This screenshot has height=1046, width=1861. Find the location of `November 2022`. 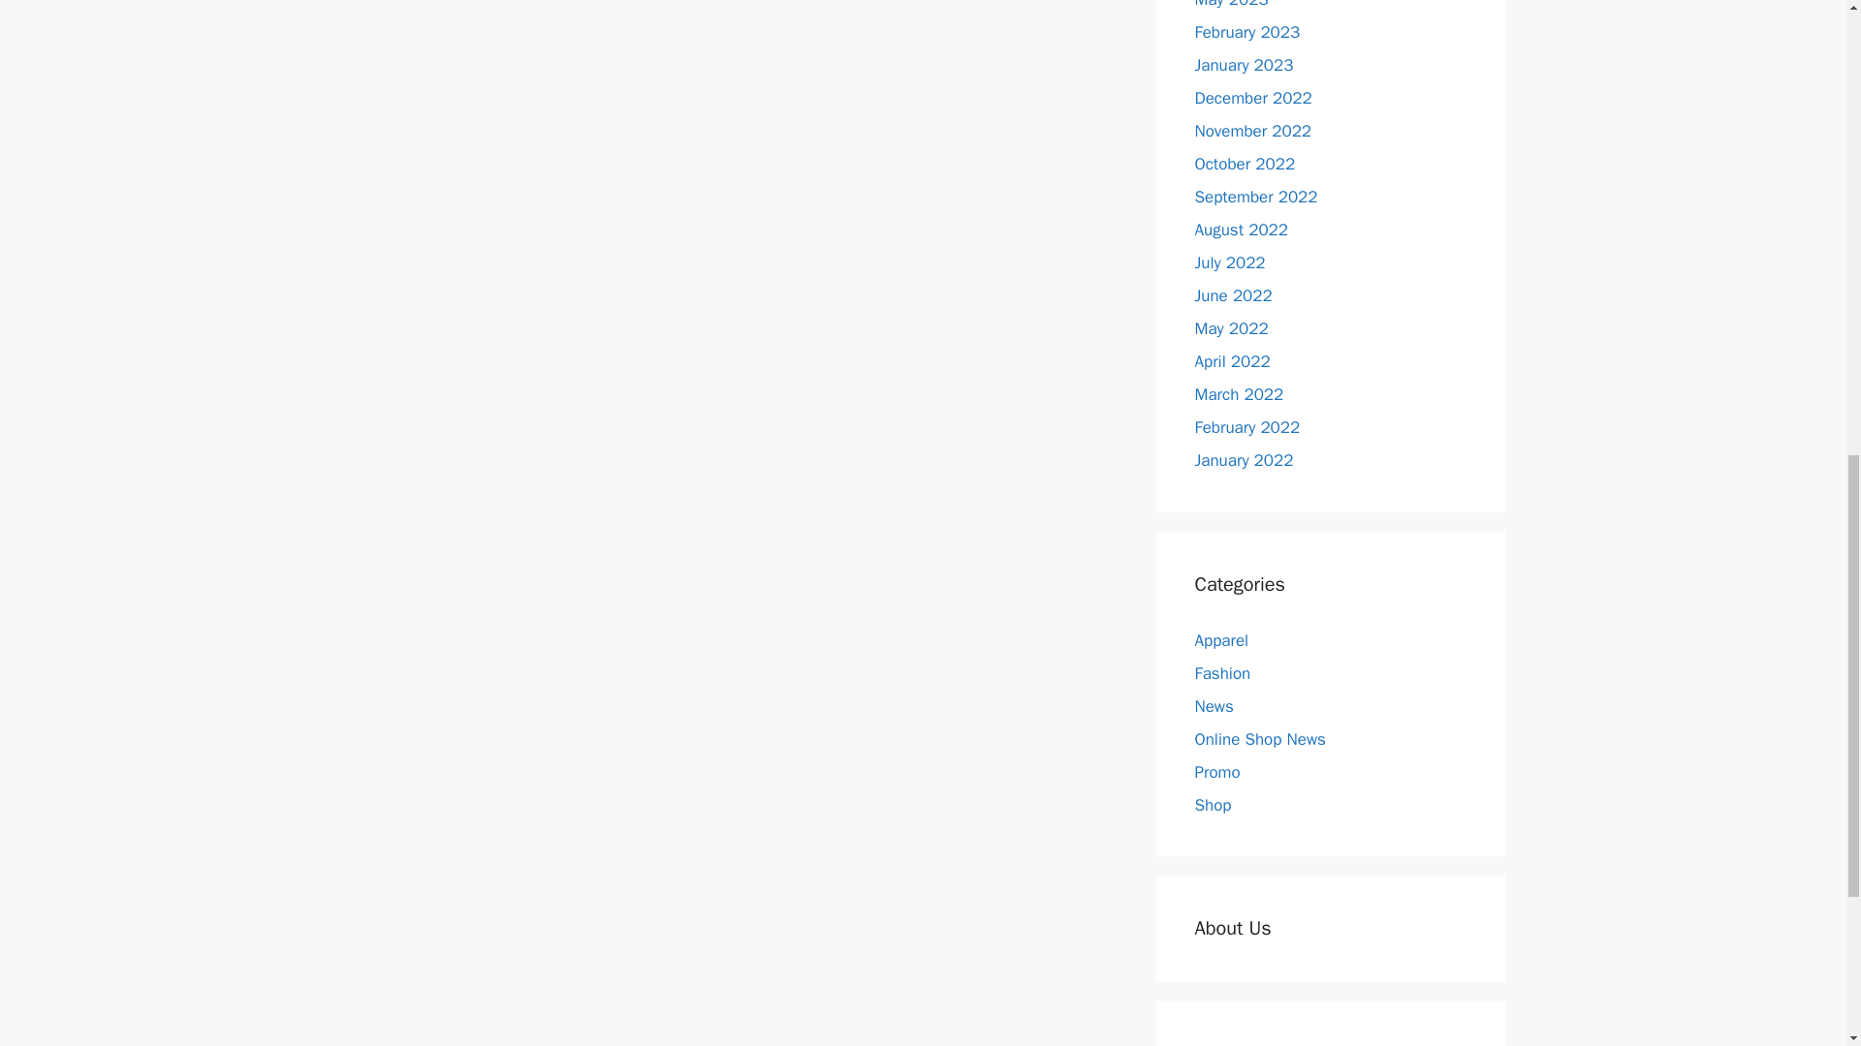

November 2022 is located at coordinates (1252, 131).